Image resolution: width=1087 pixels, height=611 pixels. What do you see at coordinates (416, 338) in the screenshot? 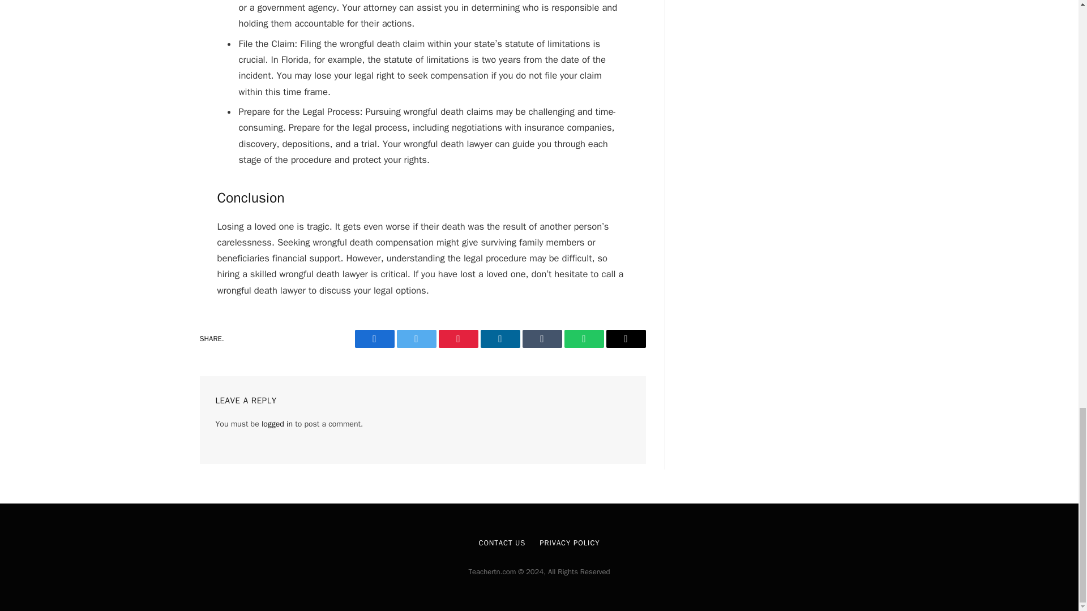
I see `Twitter` at bounding box center [416, 338].